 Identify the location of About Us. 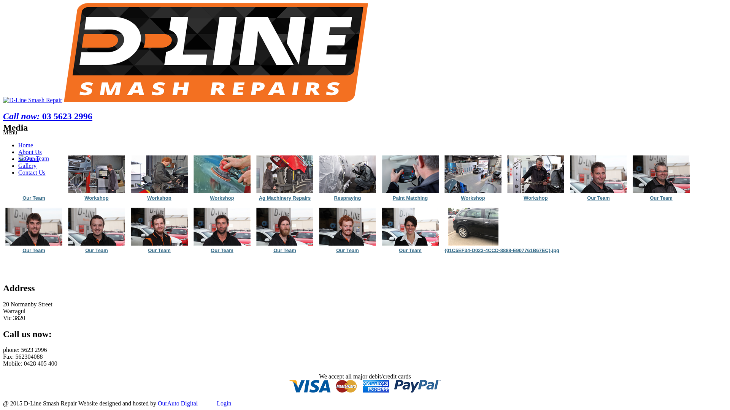
(30, 152).